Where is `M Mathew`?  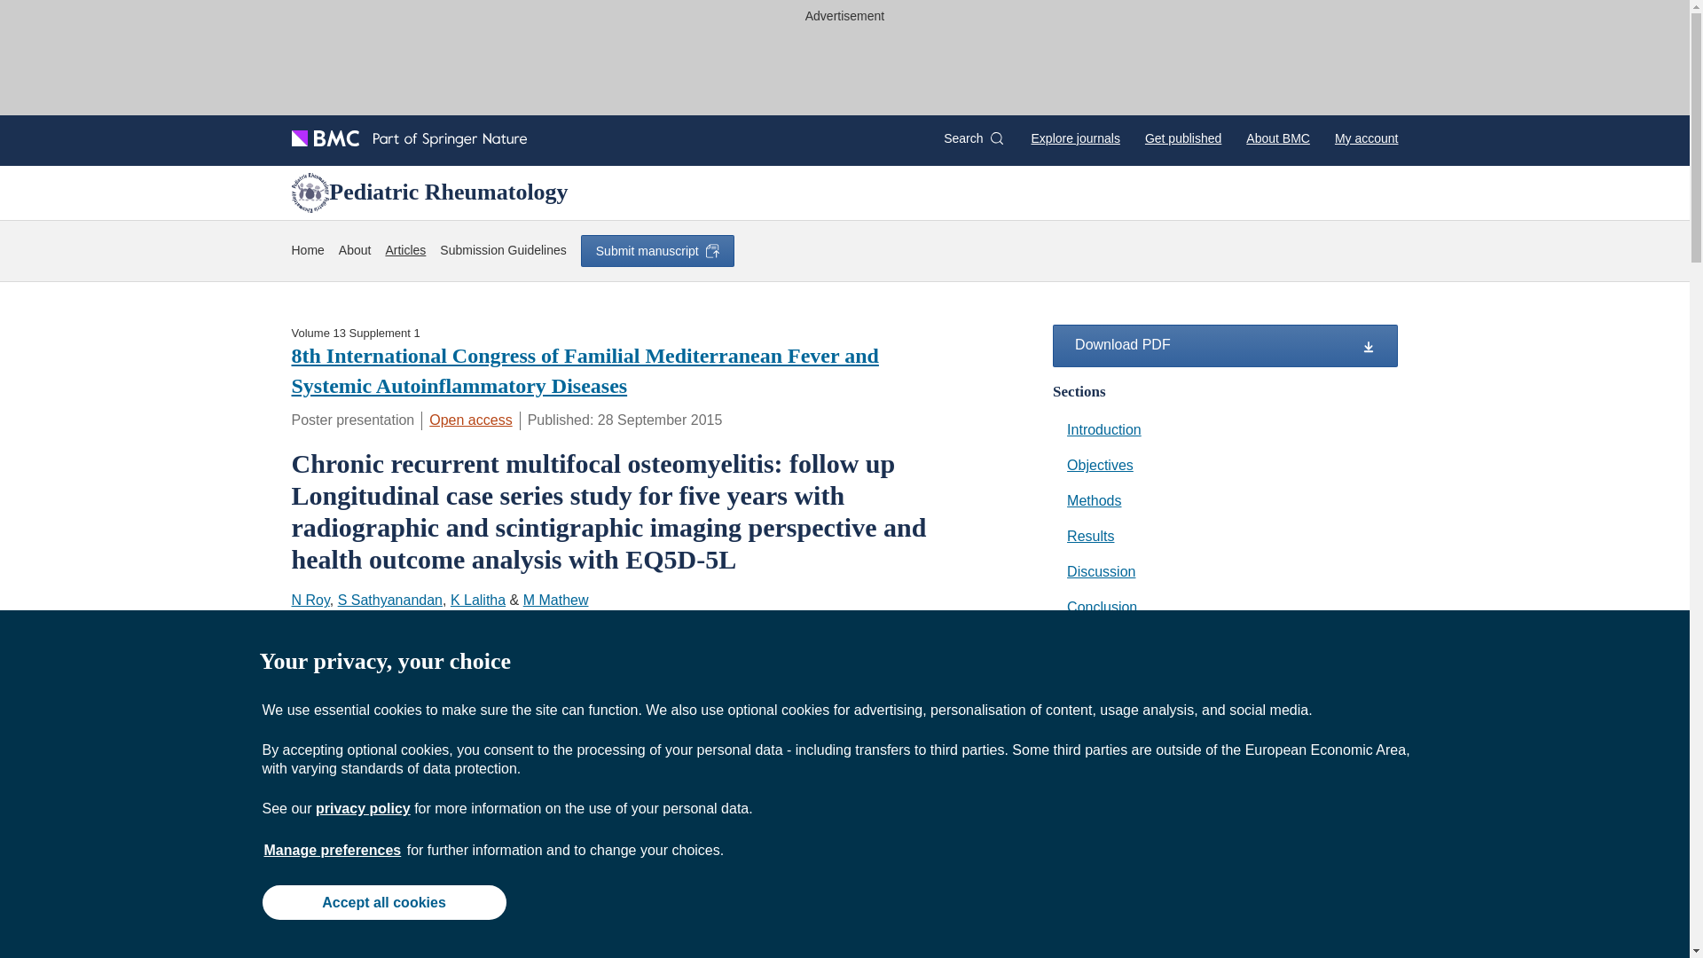 M Mathew is located at coordinates (555, 600).